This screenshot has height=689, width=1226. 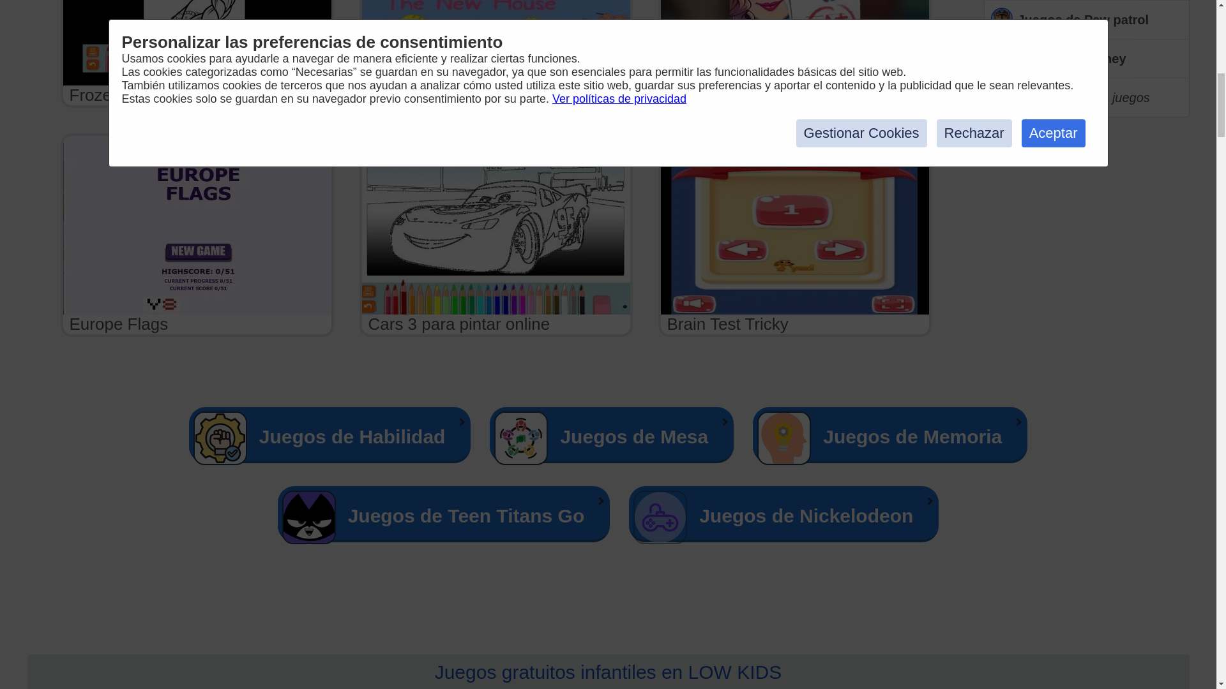 What do you see at coordinates (889, 435) in the screenshot?
I see `Juegos de Memoria` at bounding box center [889, 435].